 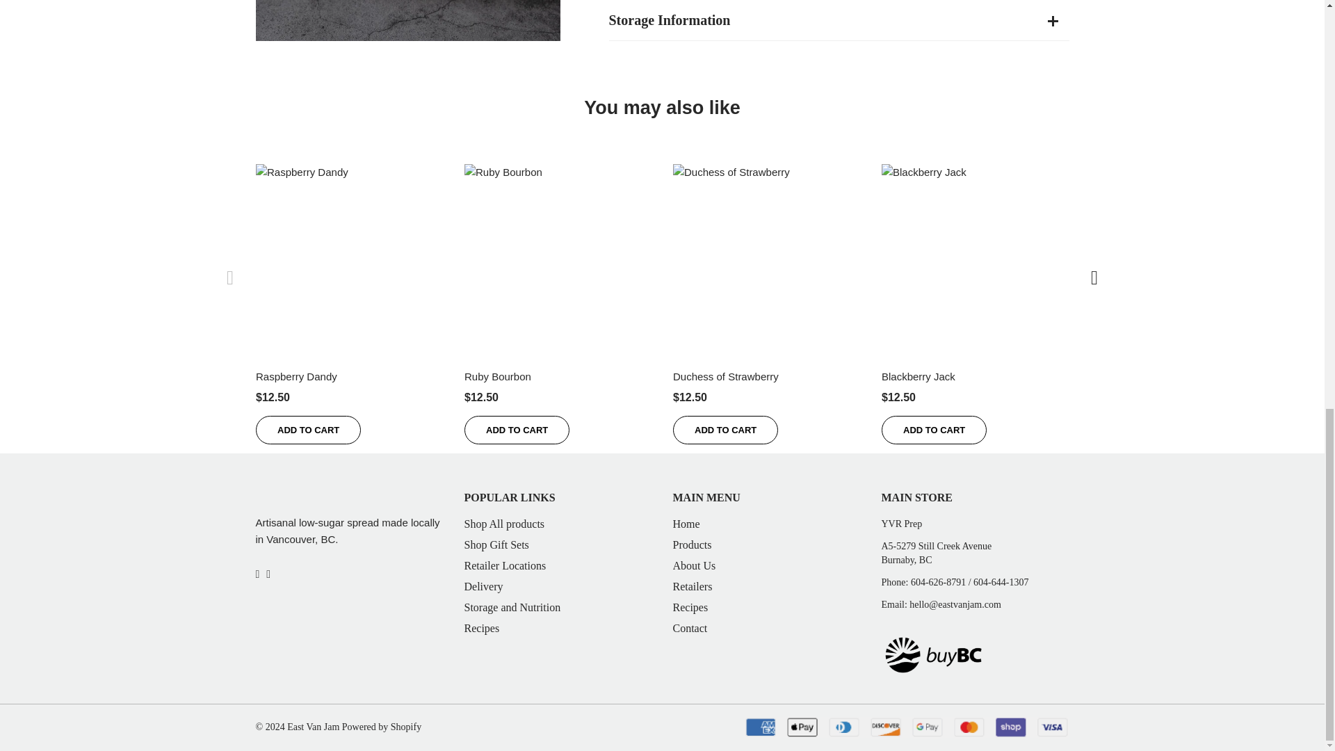 What do you see at coordinates (662, 107) in the screenshot?
I see `View all` at bounding box center [662, 107].